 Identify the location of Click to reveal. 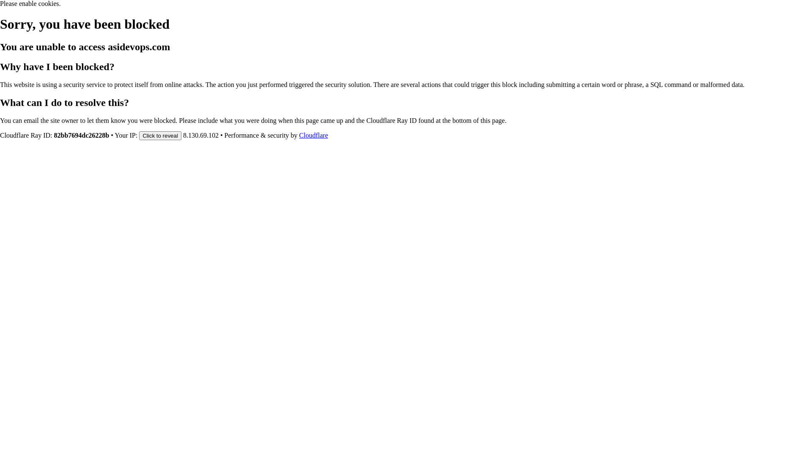
(160, 135).